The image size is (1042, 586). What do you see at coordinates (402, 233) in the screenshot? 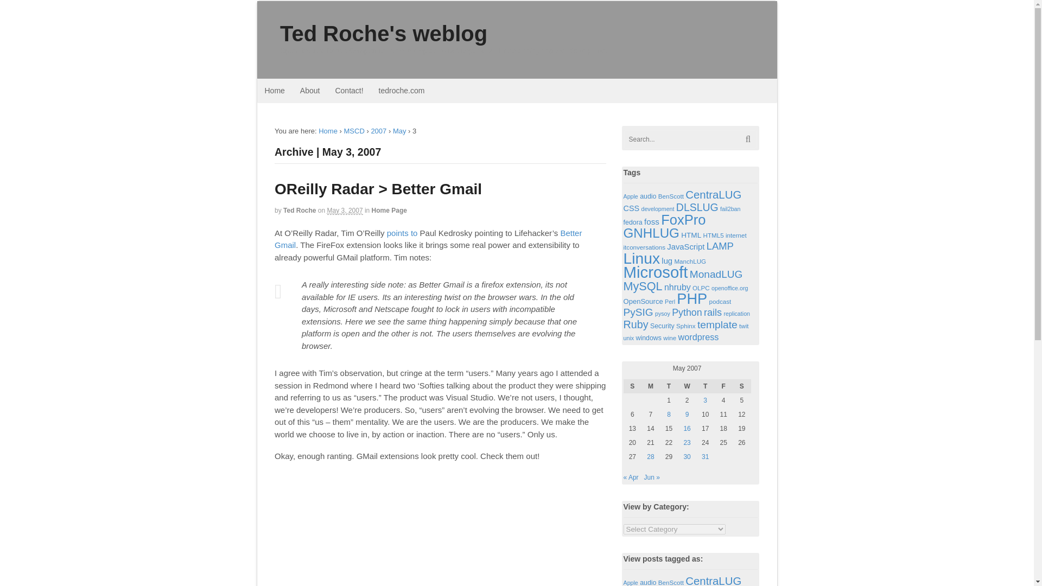
I see `points to` at bounding box center [402, 233].